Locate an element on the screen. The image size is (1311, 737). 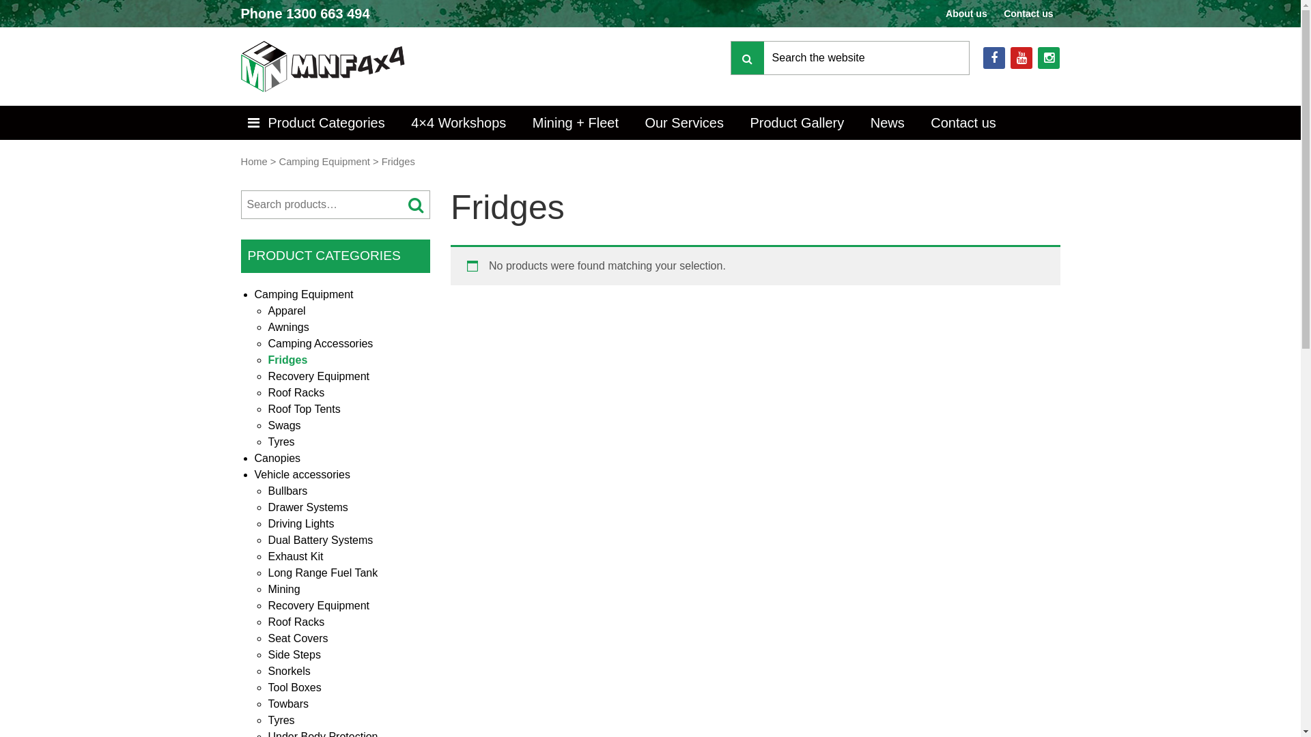
Youtube is located at coordinates (1021, 58).